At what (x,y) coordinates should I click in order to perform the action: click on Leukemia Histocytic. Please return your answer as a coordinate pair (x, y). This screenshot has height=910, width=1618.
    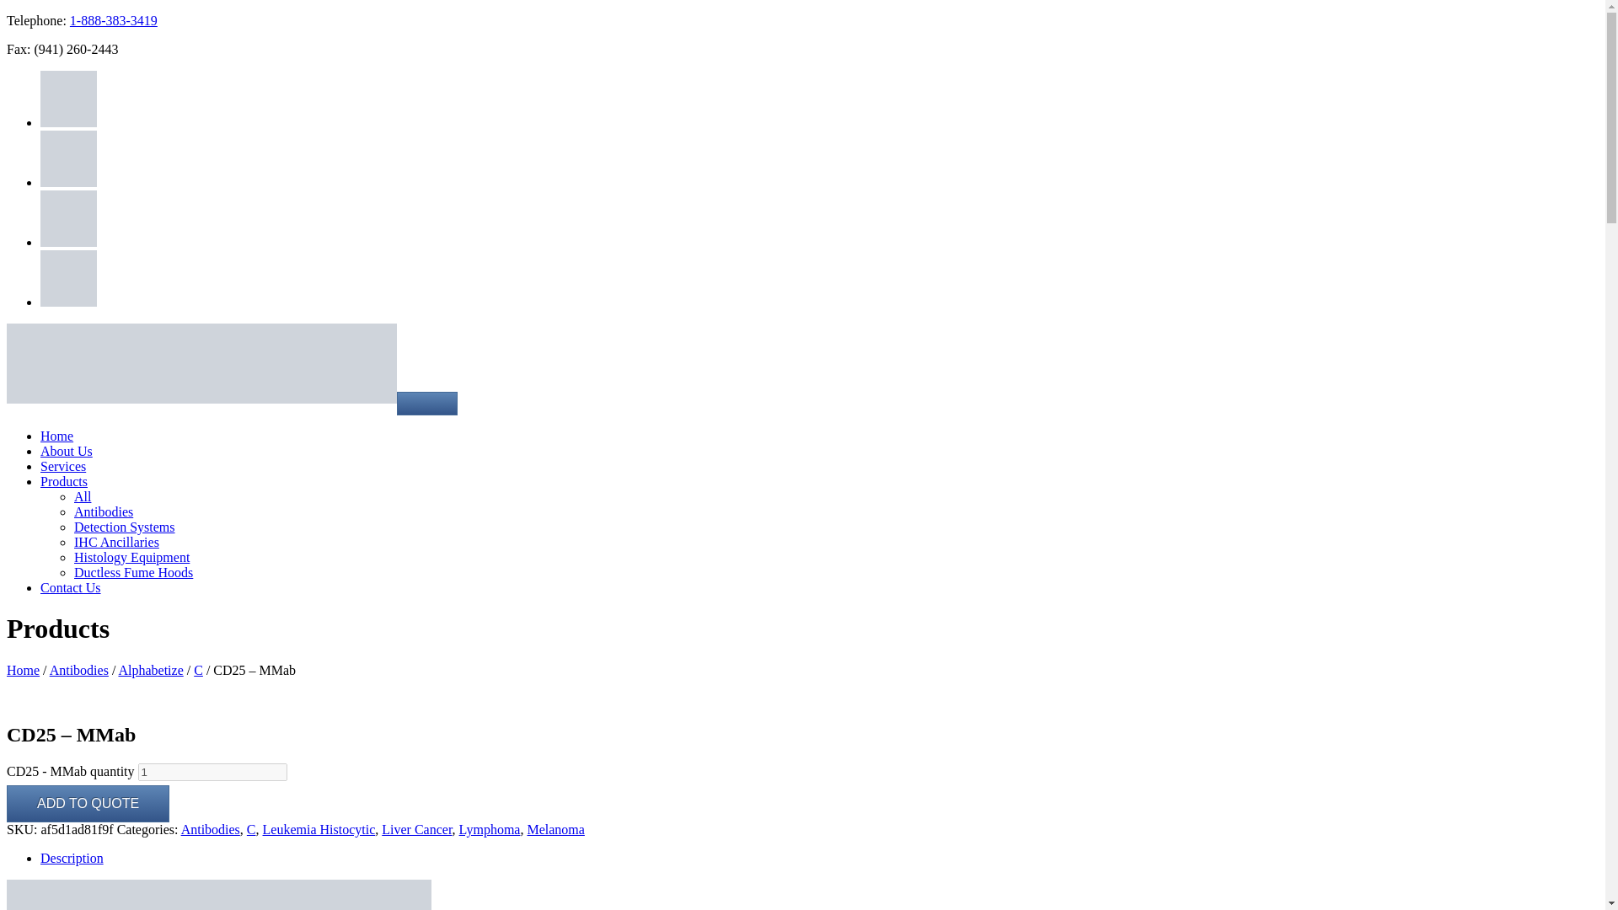
    Looking at the image, I should click on (319, 829).